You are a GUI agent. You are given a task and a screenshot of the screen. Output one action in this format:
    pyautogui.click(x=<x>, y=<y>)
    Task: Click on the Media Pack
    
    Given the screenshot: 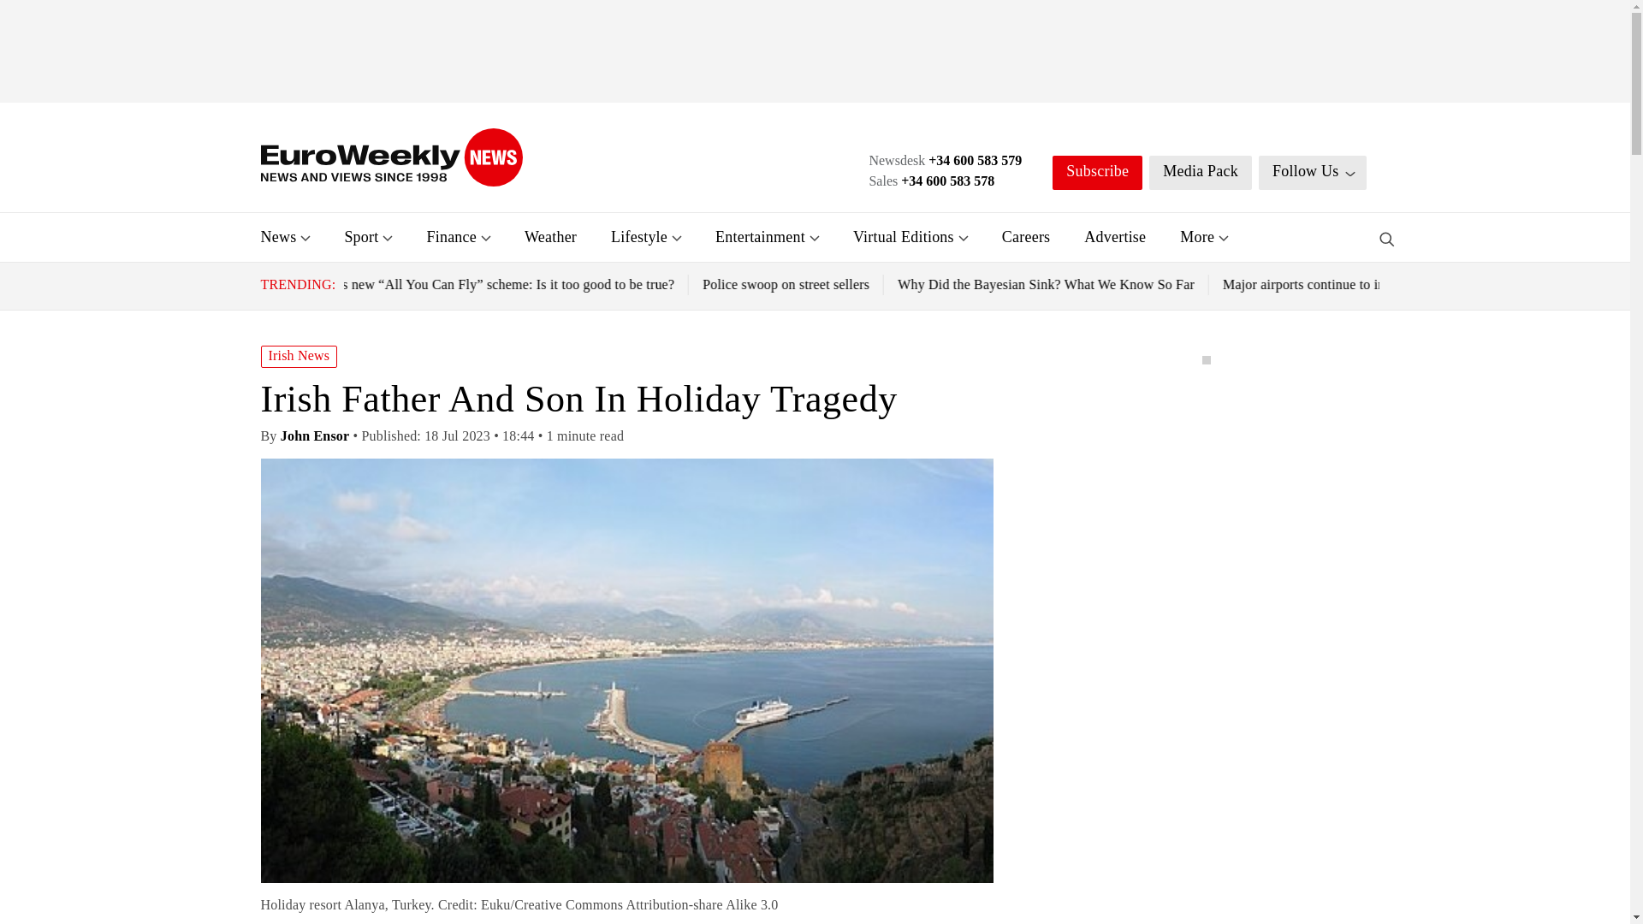 What is the action you would take?
    pyautogui.click(x=1200, y=173)
    